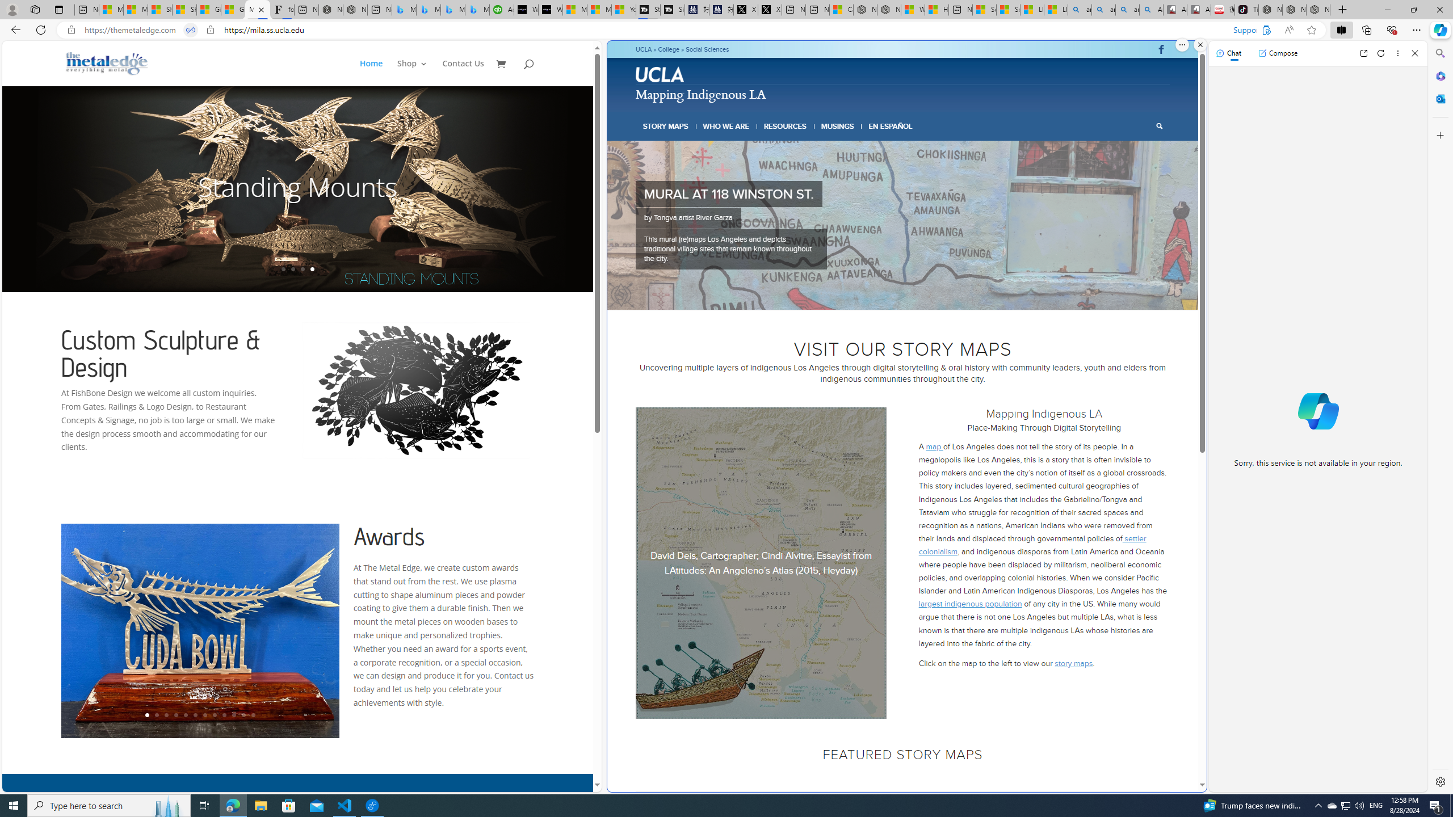  Describe the element at coordinates (233, 10) in the screenshot. I see `Gilma and Hector both pose tropical trouble for Hawaii` at that location.